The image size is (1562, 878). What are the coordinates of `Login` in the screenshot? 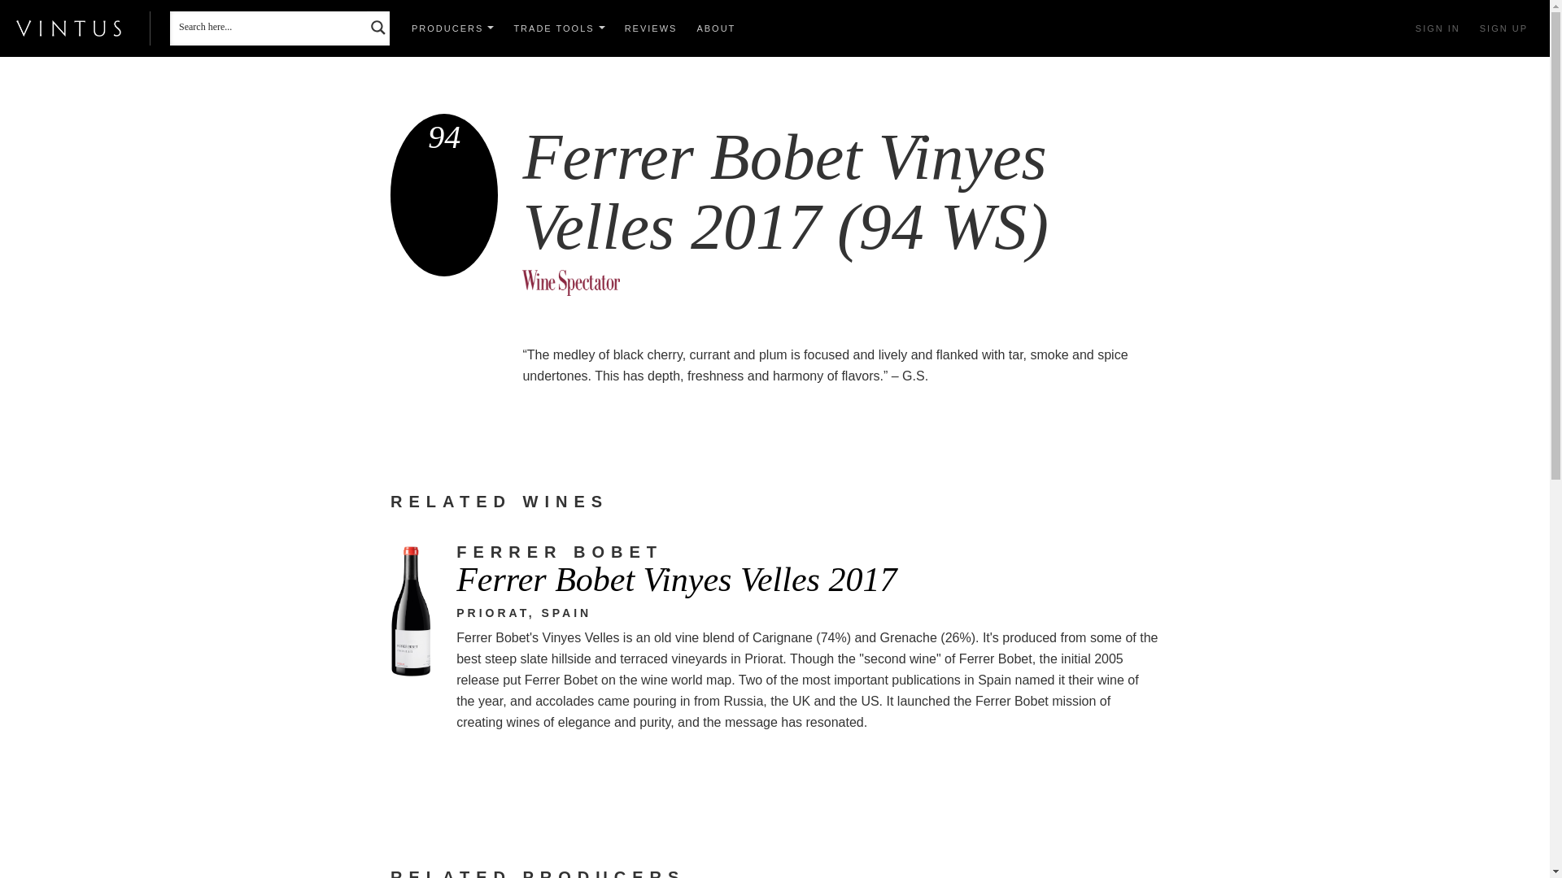 It's located at (1438, 28).